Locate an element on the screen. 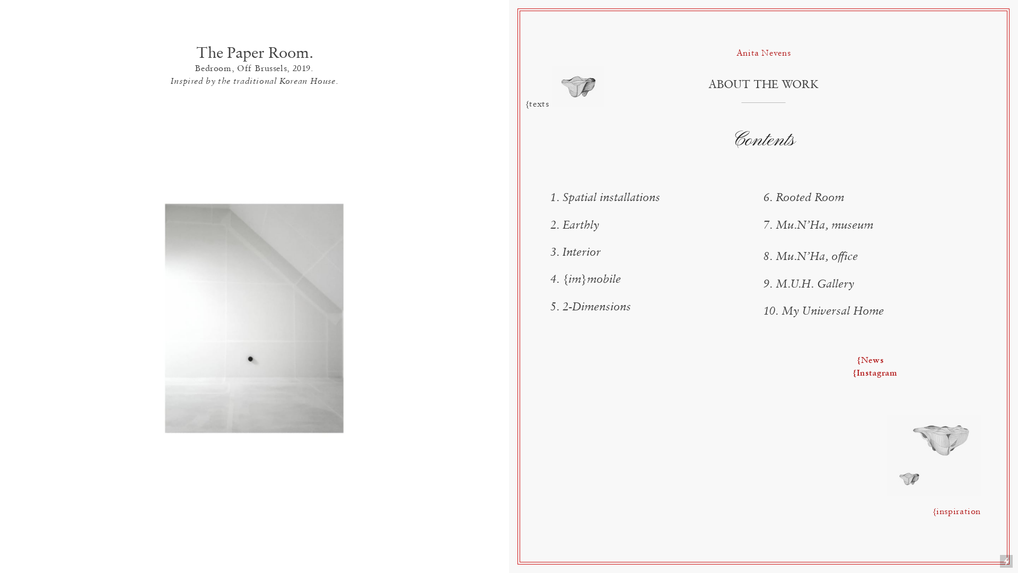  2. is located at coordinates (557, 225).